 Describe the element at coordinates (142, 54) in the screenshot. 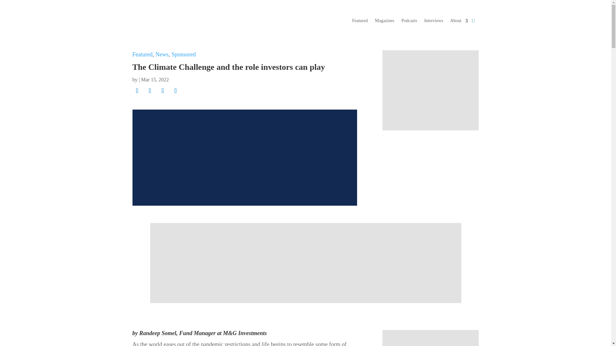

I see `Featured` at that location.